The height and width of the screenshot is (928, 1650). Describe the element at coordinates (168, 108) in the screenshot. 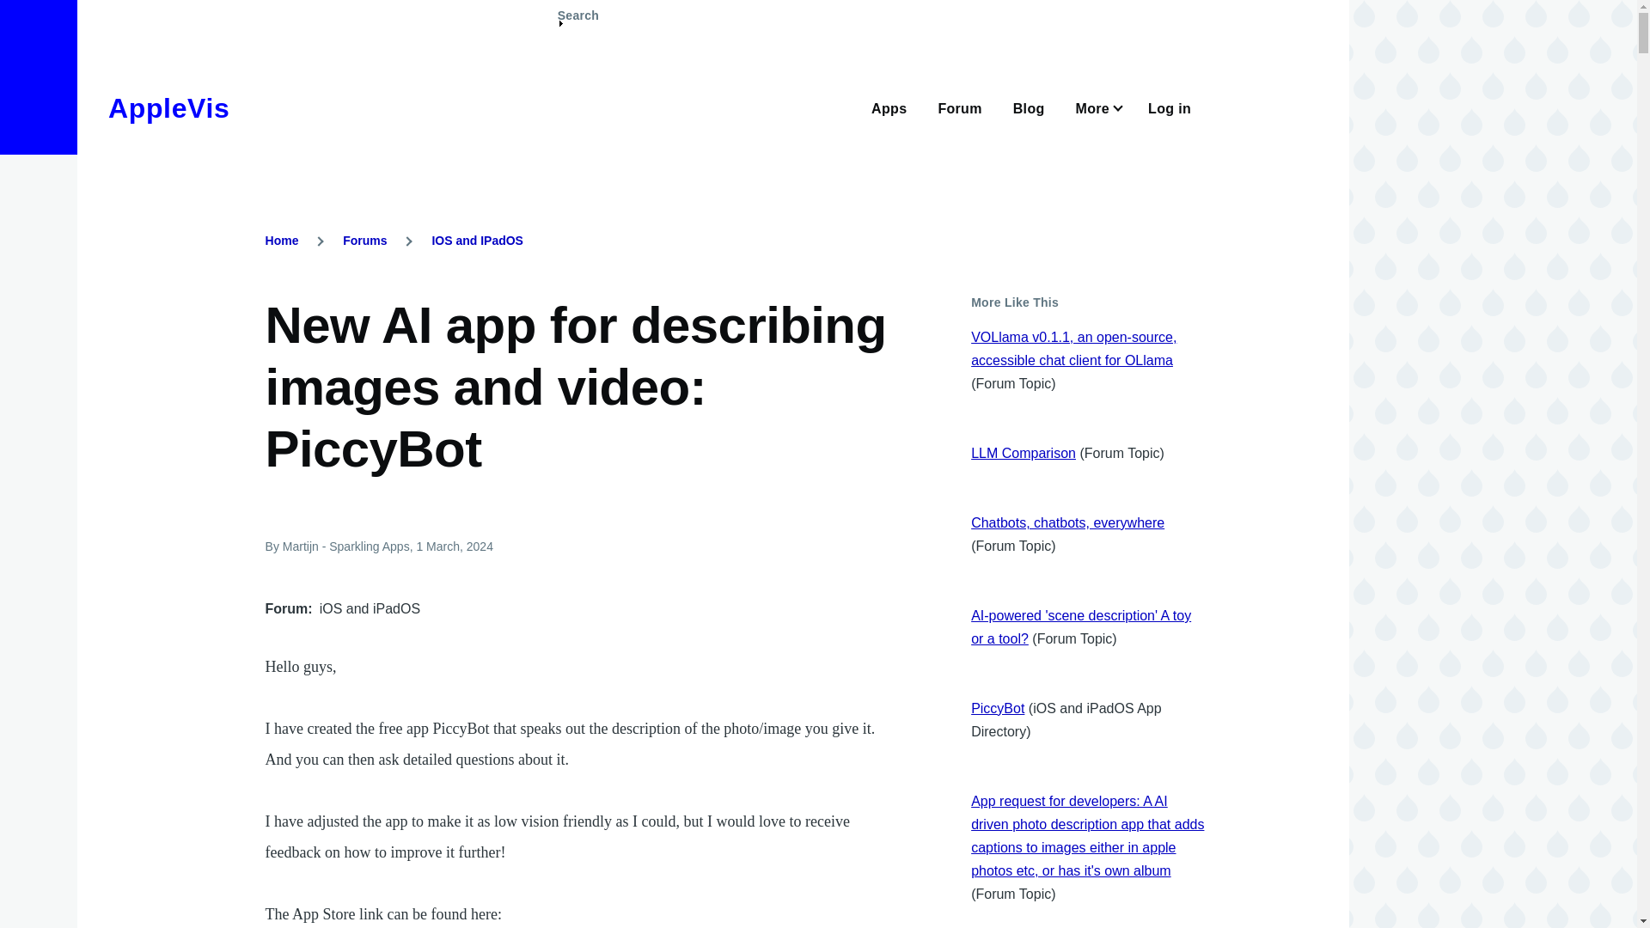

I see `Home` at that location.